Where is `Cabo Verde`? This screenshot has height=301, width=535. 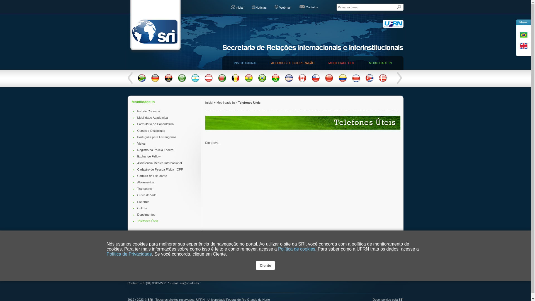 Cabo Verde is located at coordinates (289, 81).